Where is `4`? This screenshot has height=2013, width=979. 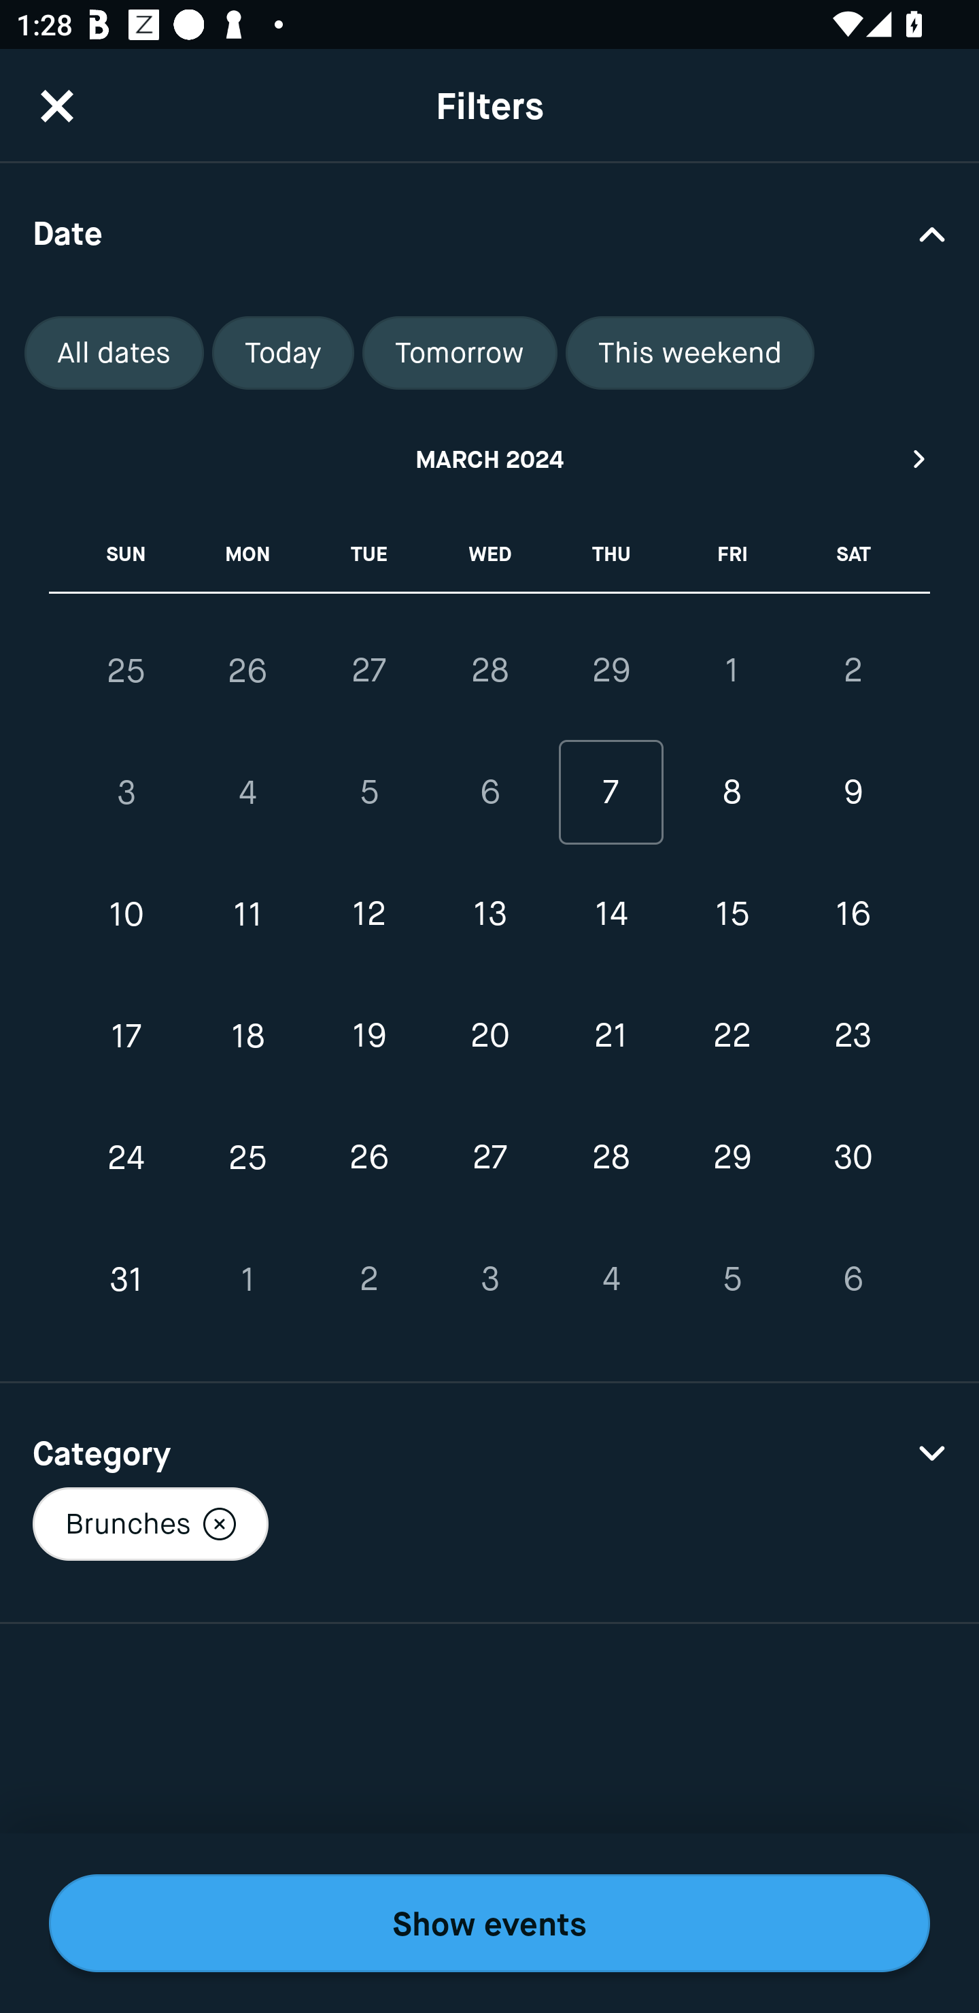
4 is located at coordinates (247, 793).